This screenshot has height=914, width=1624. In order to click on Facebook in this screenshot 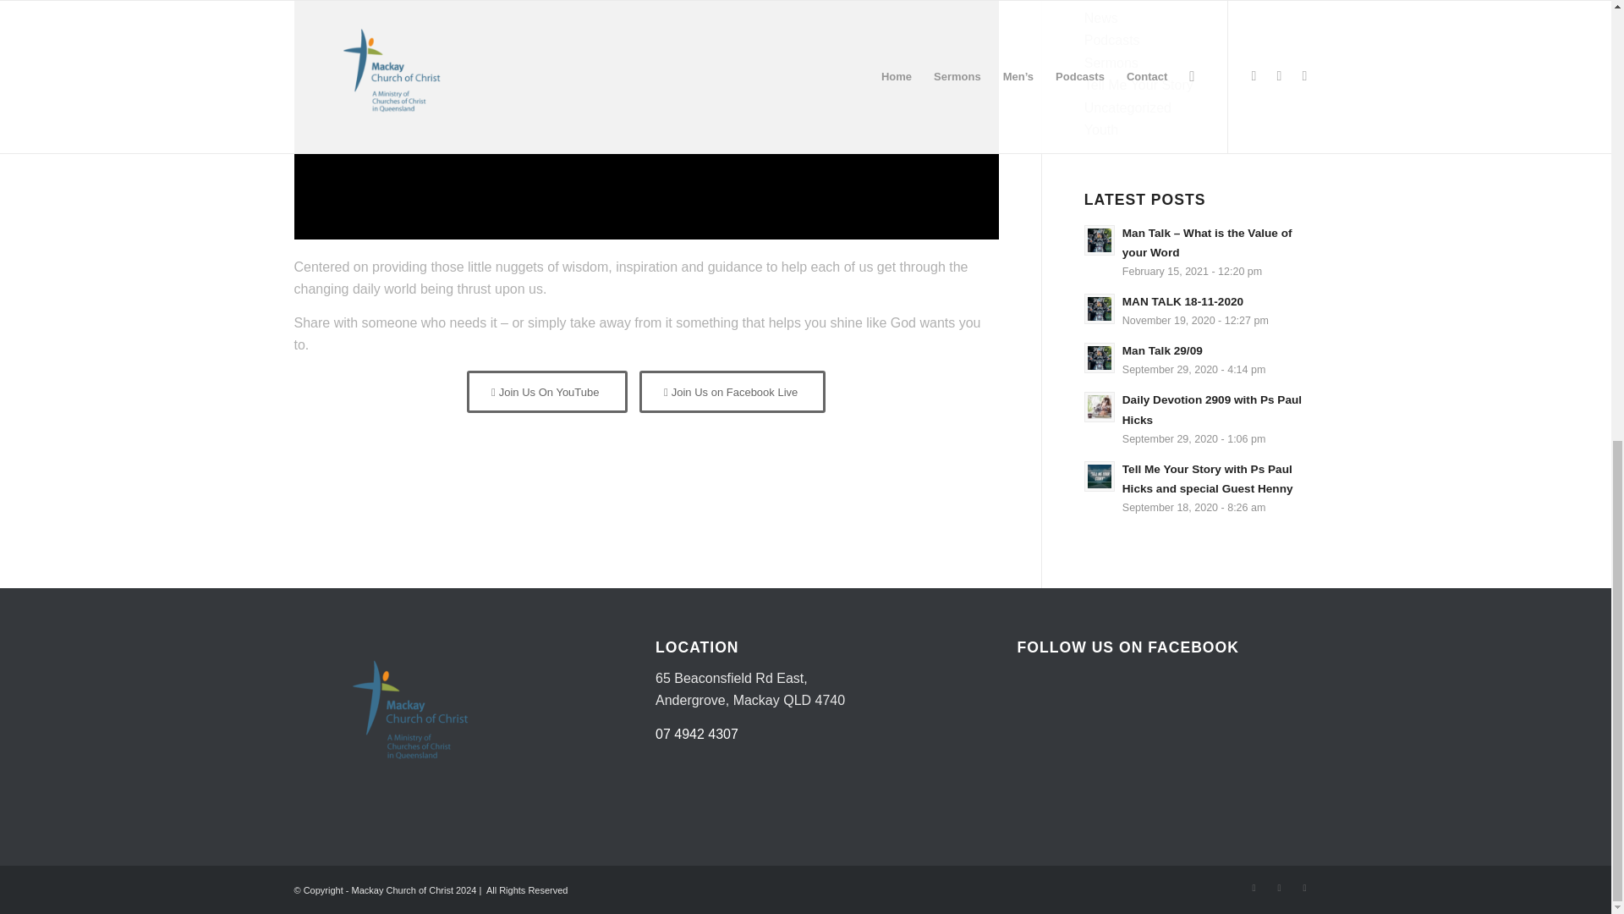, I will do `click(1254, 887)`.